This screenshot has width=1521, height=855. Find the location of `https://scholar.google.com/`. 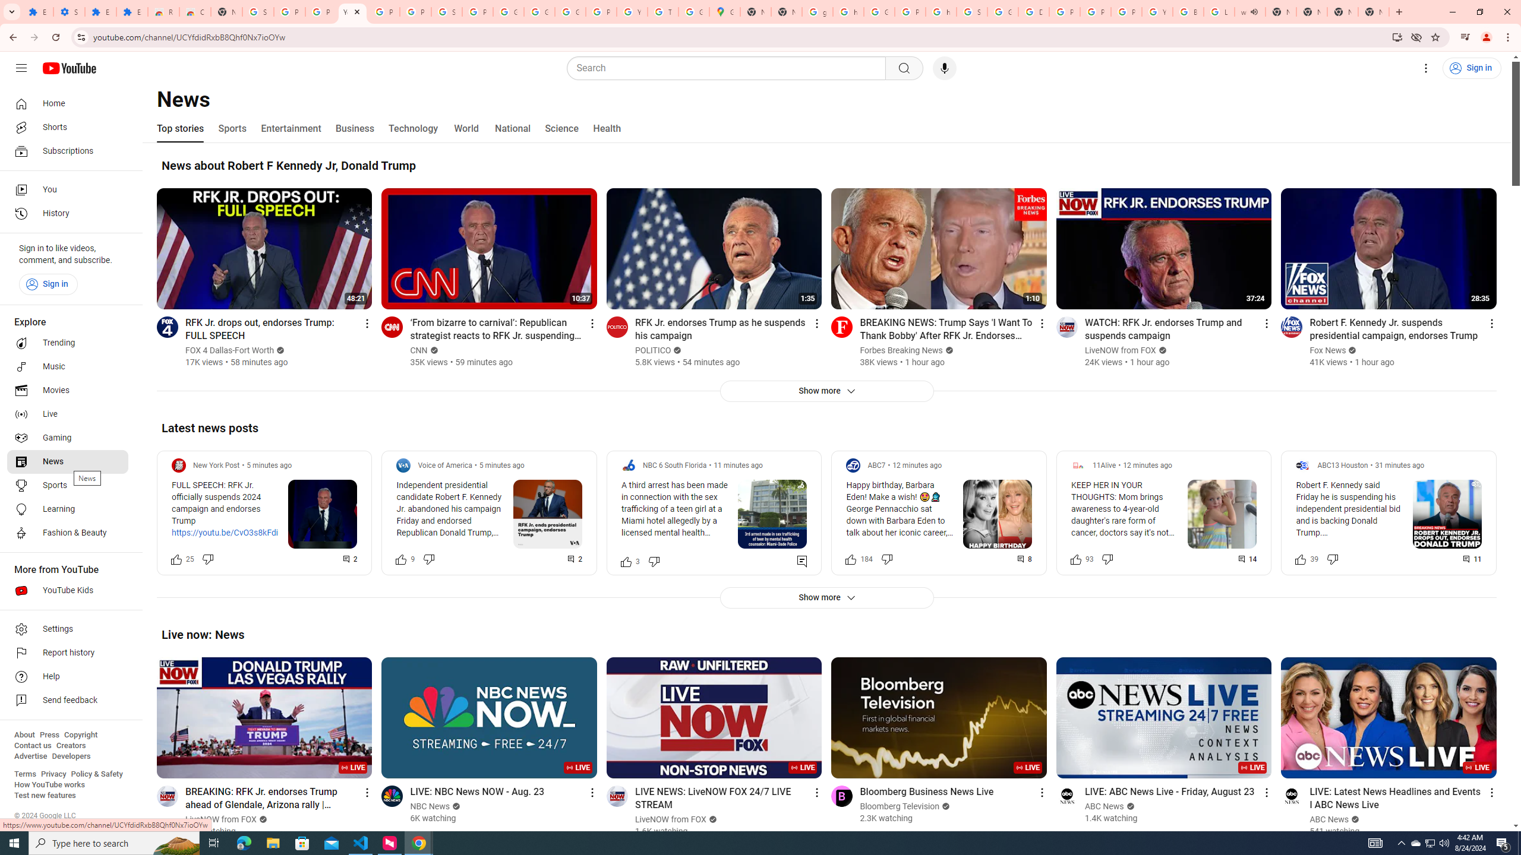

https://scholar.google.com/ is located at coordinates (847, 12).